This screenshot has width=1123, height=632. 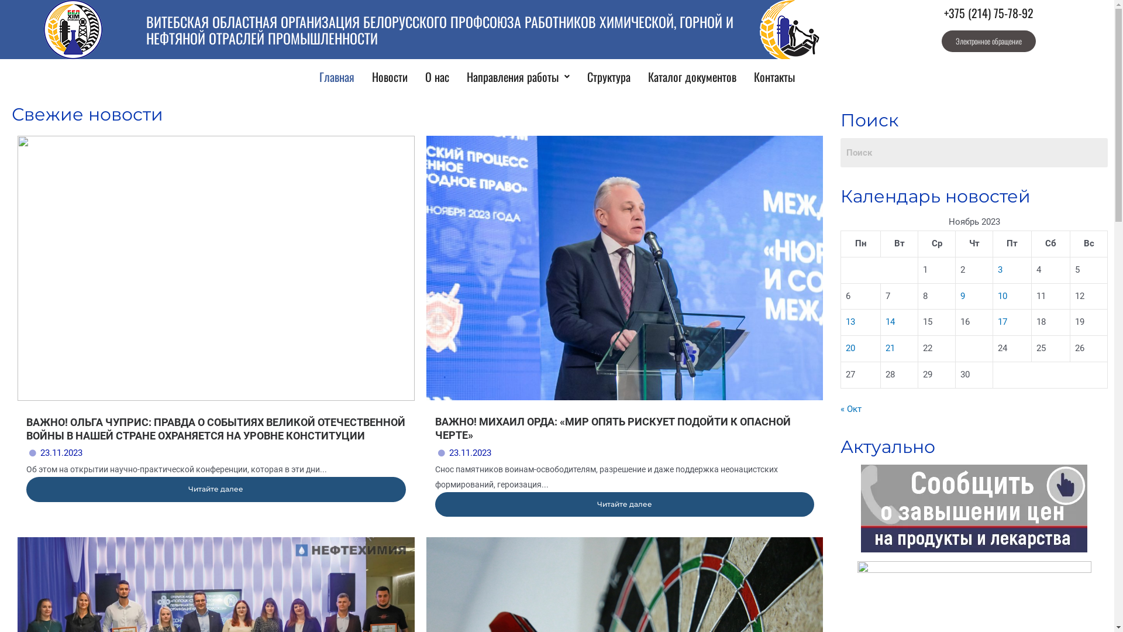 I want to click on Search, so click(x=974, y=153).